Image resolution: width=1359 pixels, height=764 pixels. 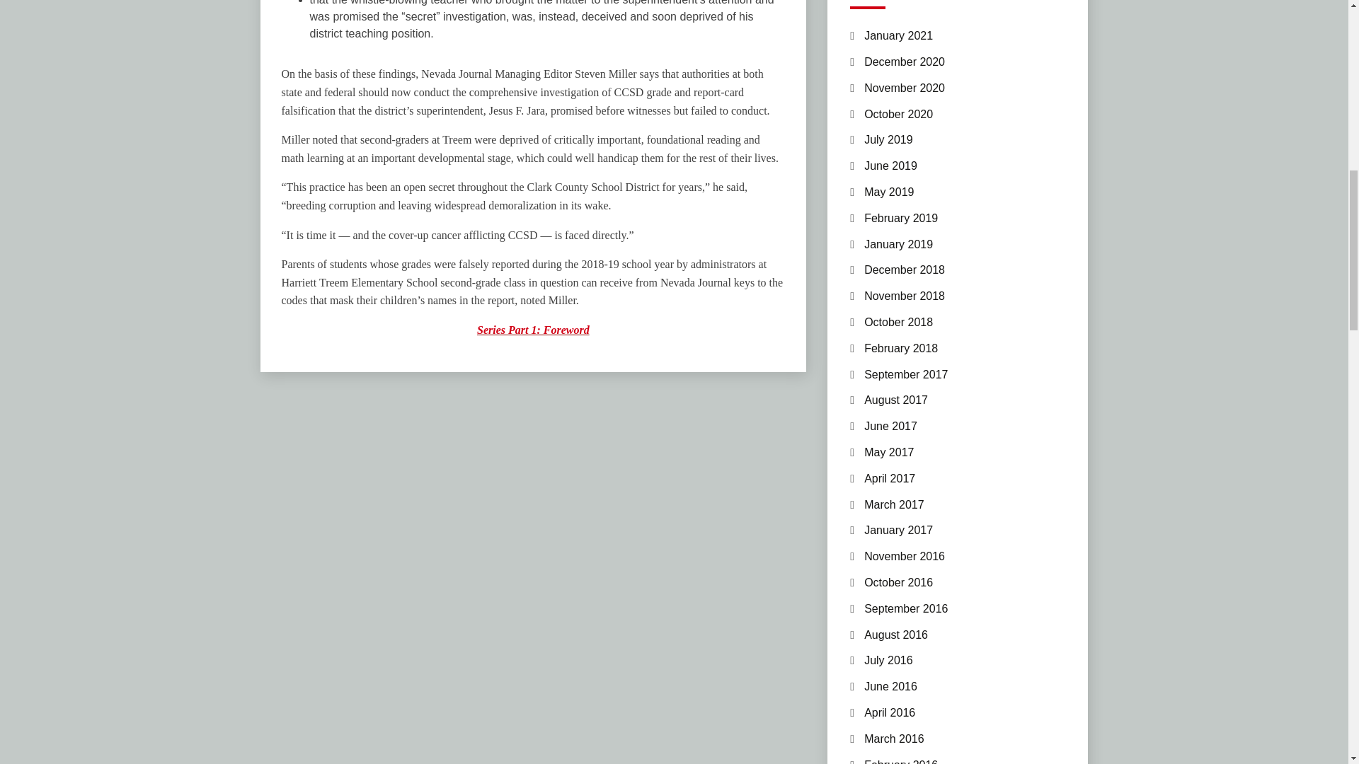 I want to click on Series Part 1: Foreword, so click(x=533, y=330).